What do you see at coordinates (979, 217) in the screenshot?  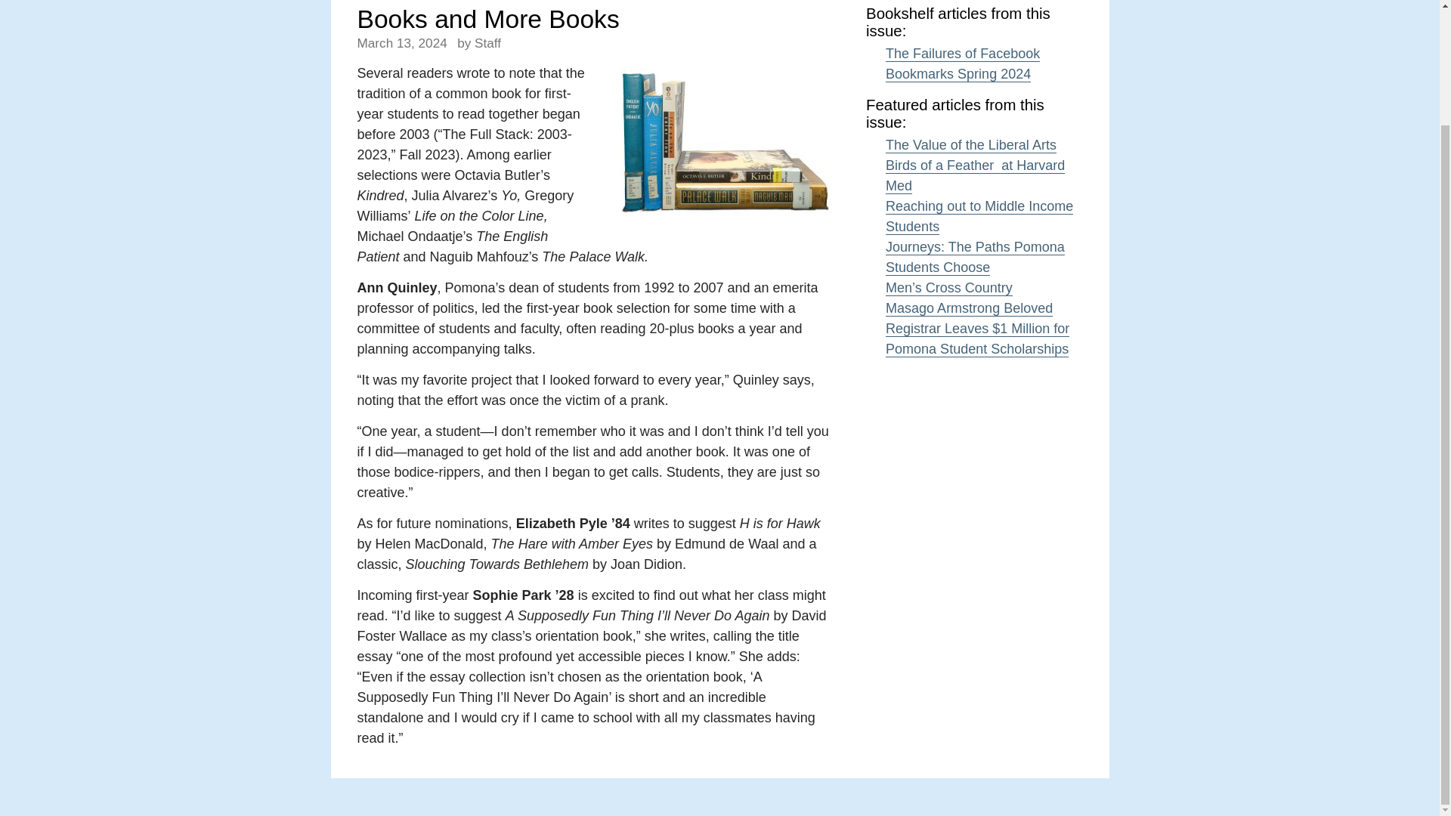 I see `Reaching out to Middle Income Students` at bounding box center [979, 217].